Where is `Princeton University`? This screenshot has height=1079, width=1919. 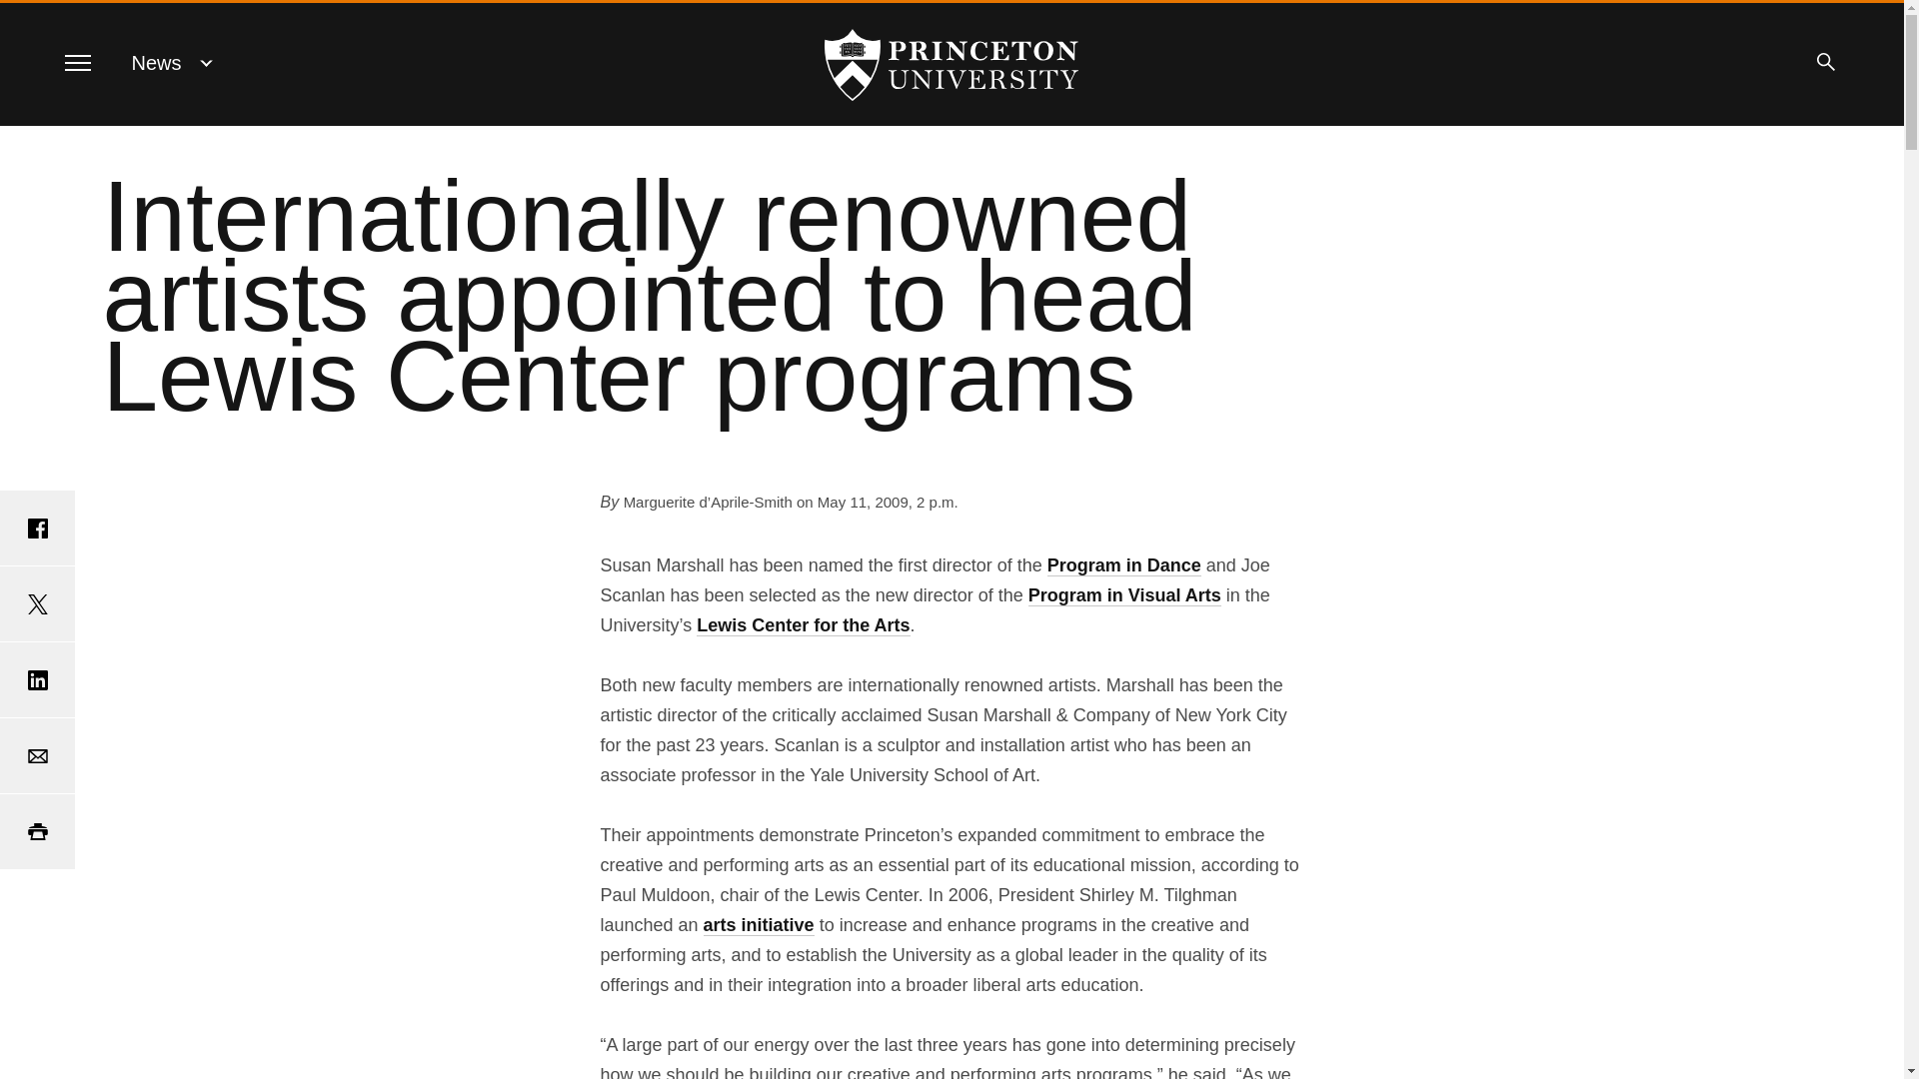 Princeton University is located at coordinates (952, 65).